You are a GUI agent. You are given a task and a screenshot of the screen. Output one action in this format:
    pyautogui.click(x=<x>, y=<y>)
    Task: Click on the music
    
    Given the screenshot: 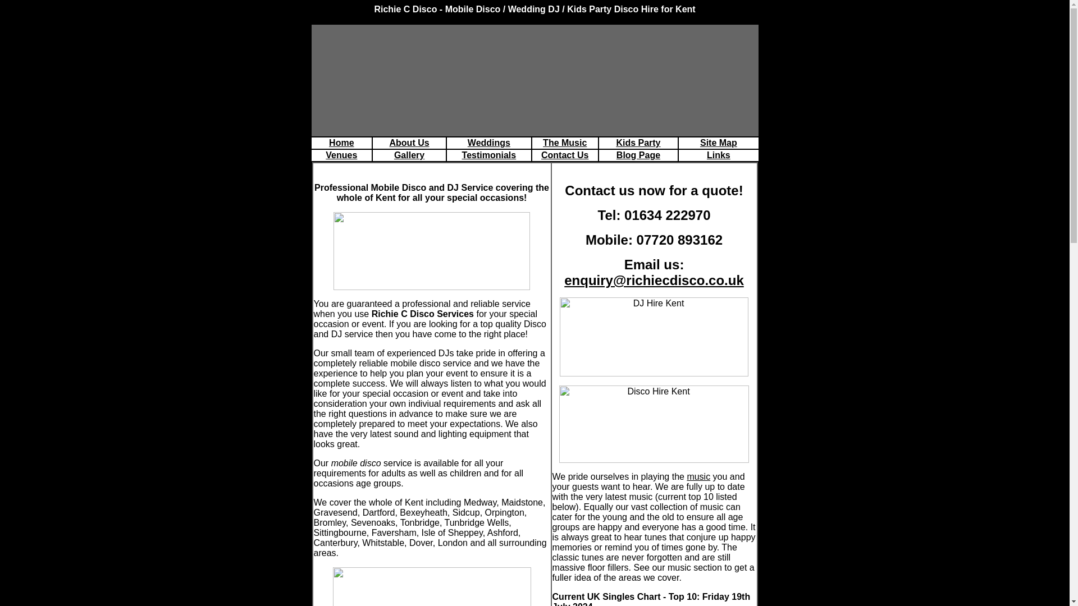 What is the action you would take?
    pyautogui.click(x=698, y=476)
    